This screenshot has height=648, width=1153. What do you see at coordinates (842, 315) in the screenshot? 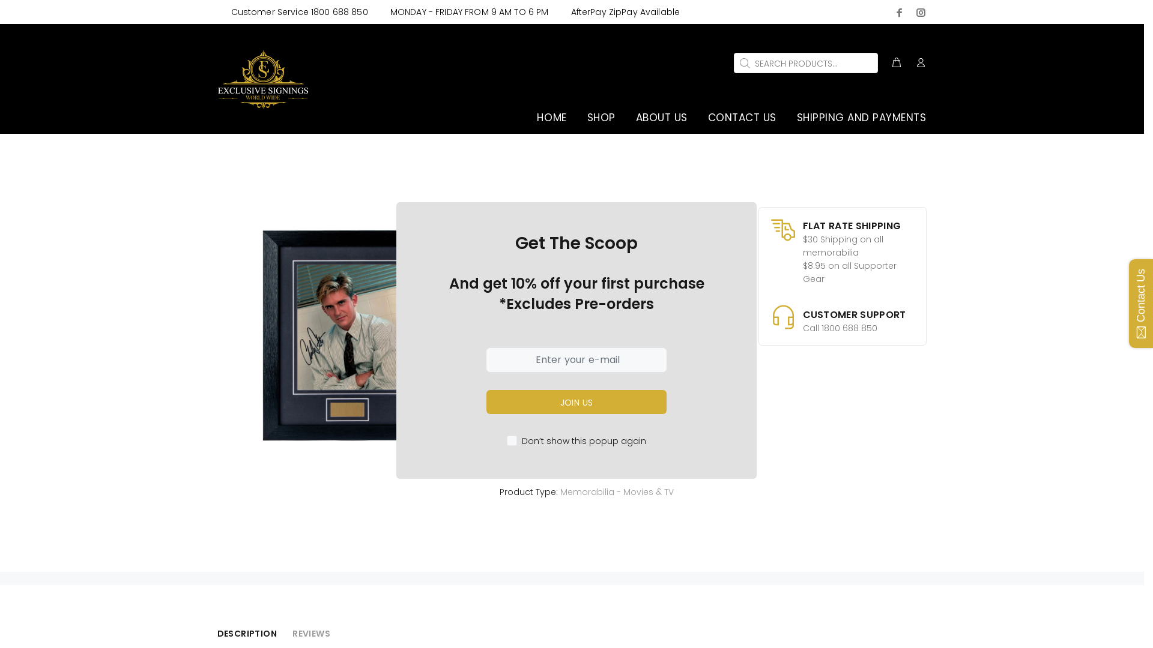
I see `CUSTOMER SUPPORT
Call 1800 688 850` at bounding box center [842, 315].